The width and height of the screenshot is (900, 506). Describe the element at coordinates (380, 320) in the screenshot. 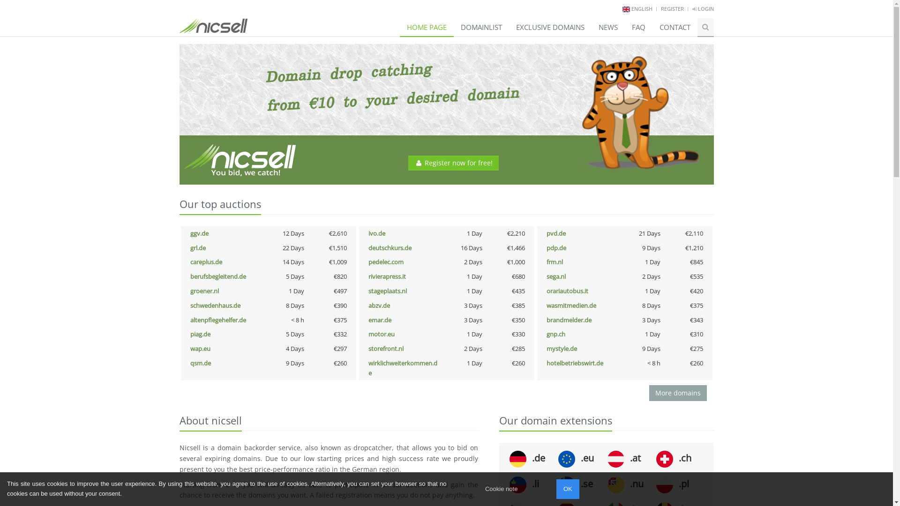

I see `emar.de` at that location.